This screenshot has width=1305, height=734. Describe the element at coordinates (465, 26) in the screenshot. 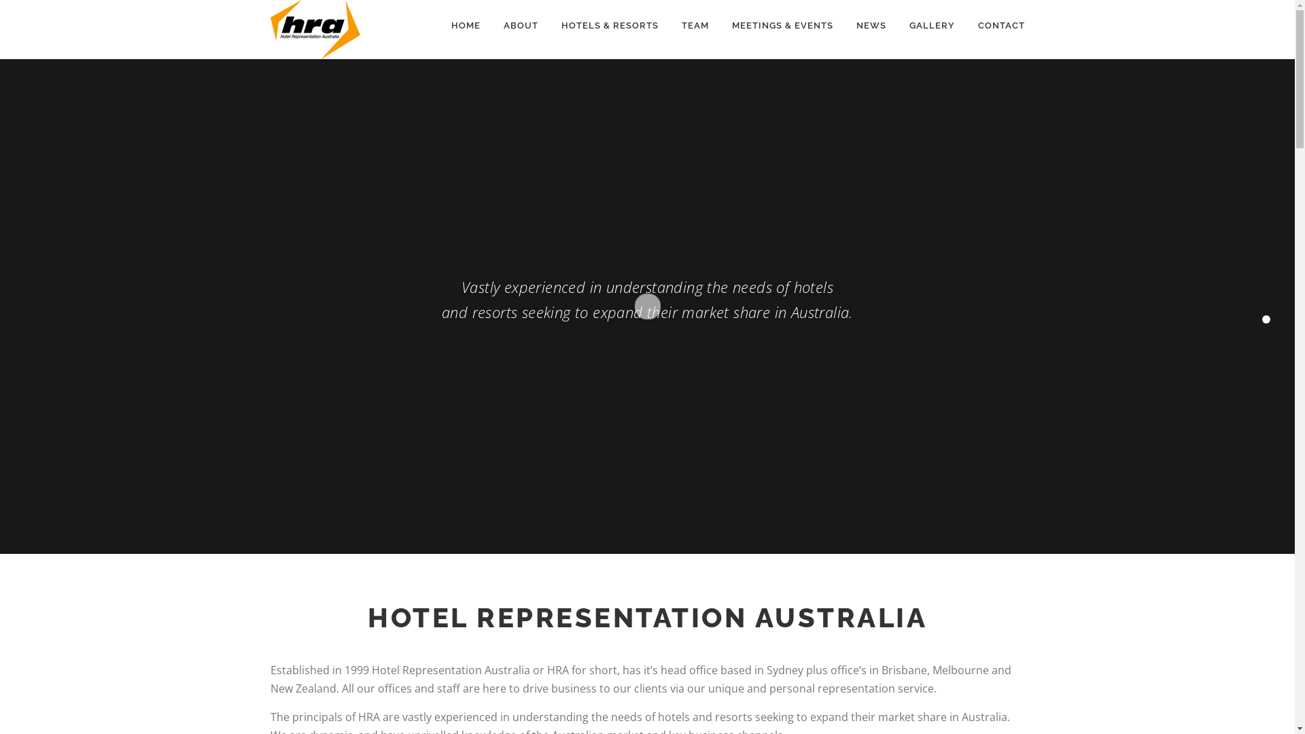

I see `HOME` at that location.